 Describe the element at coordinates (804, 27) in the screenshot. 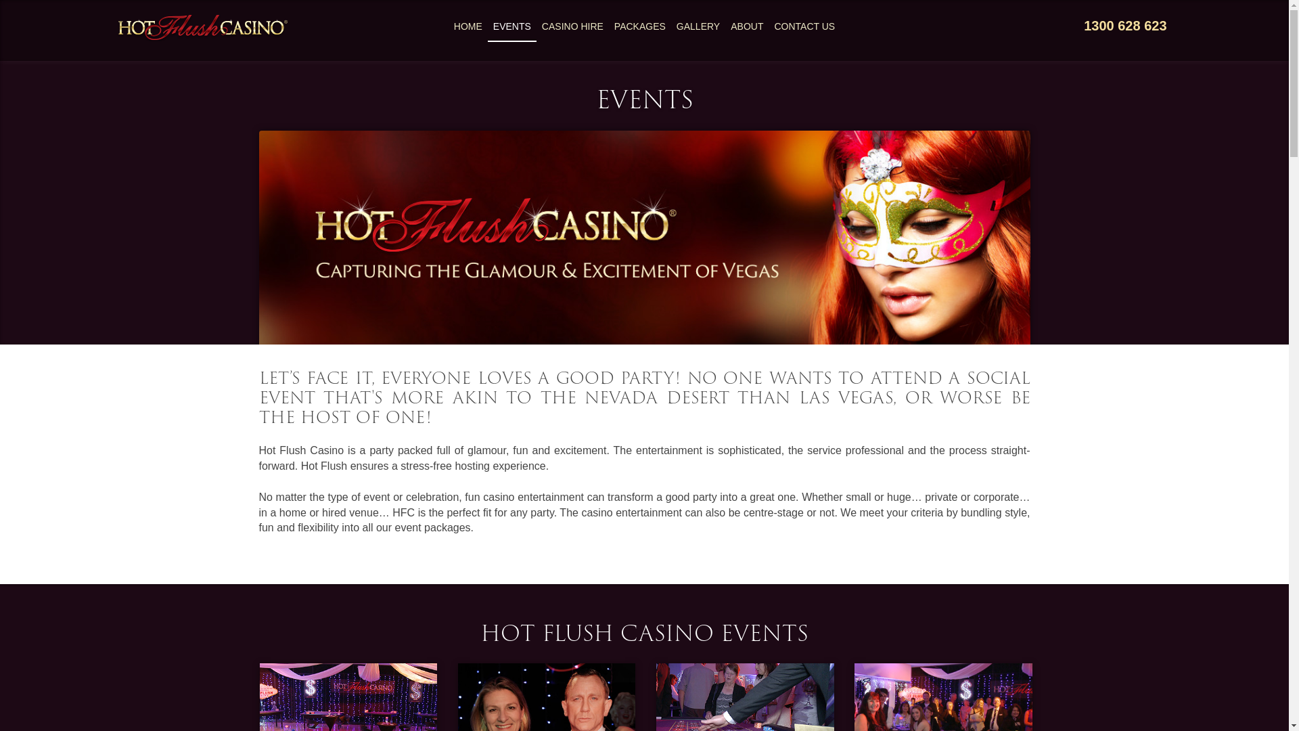

I see `CONTACT US` at that location.